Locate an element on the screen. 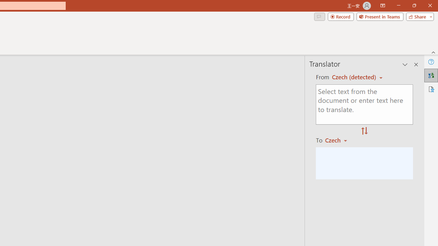  Czech is located at coordinates (339, 140).